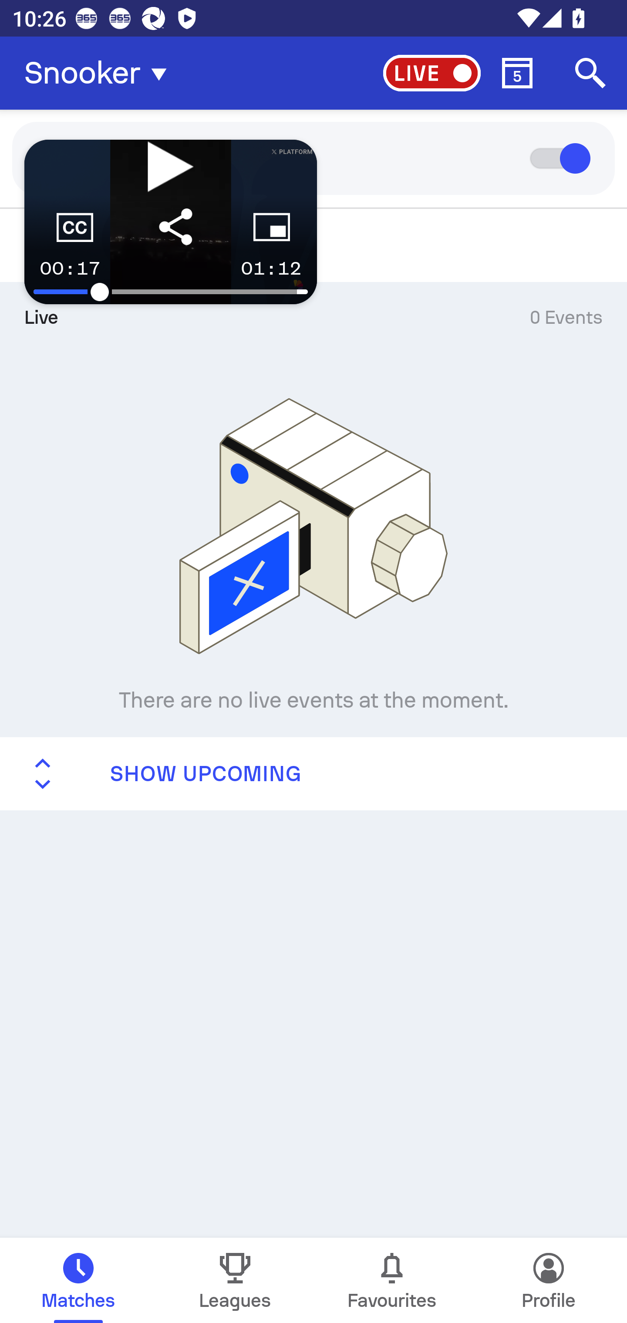 Image resolution: width=627 pixels, height=1323 pixels. What do you see at coordinates (392, 1280) in the screenshot?
I see `Favourites` at bounding box center [392, 1280].